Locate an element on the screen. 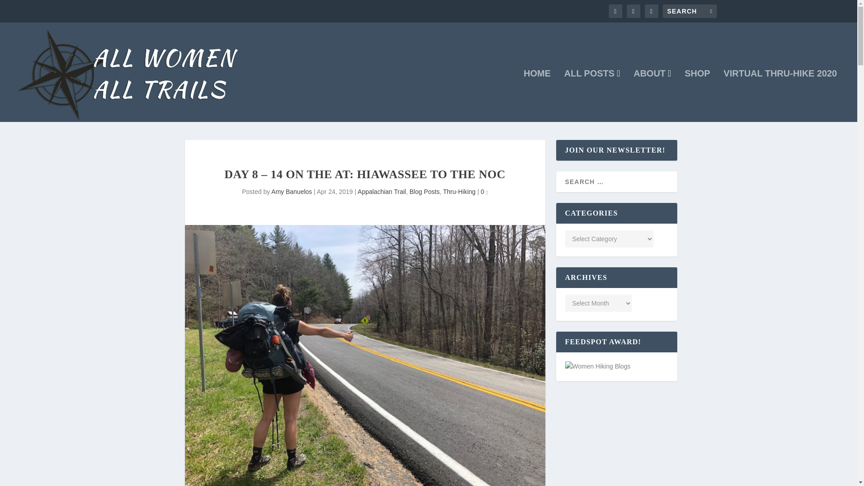  Posts by Amy Banuelos is located at coordinates (292, 192).